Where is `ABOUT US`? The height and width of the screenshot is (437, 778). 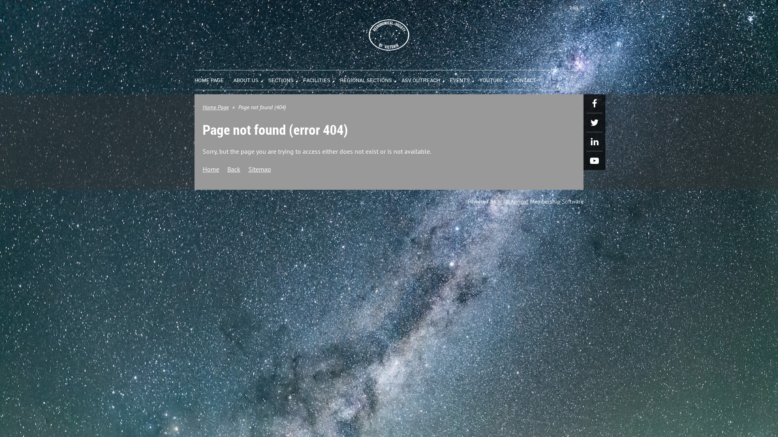
ABOUT US is located at coordinates (251, 79).